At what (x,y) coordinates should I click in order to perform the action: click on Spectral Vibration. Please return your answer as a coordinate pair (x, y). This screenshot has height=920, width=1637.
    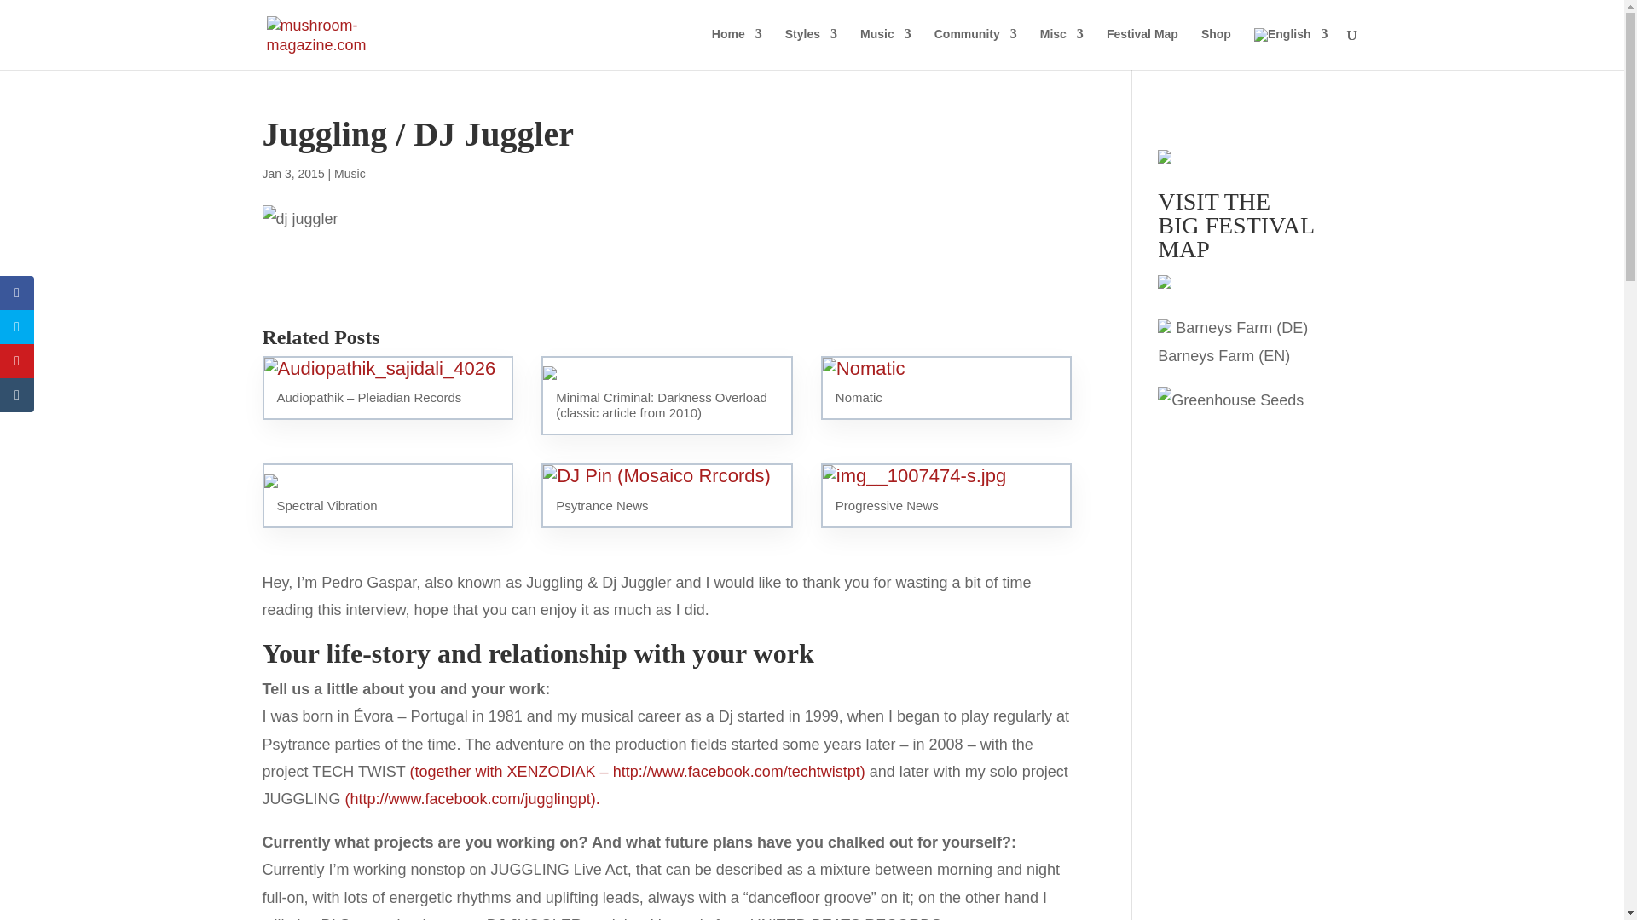
    Looking at the image, I should click on (387, 495).